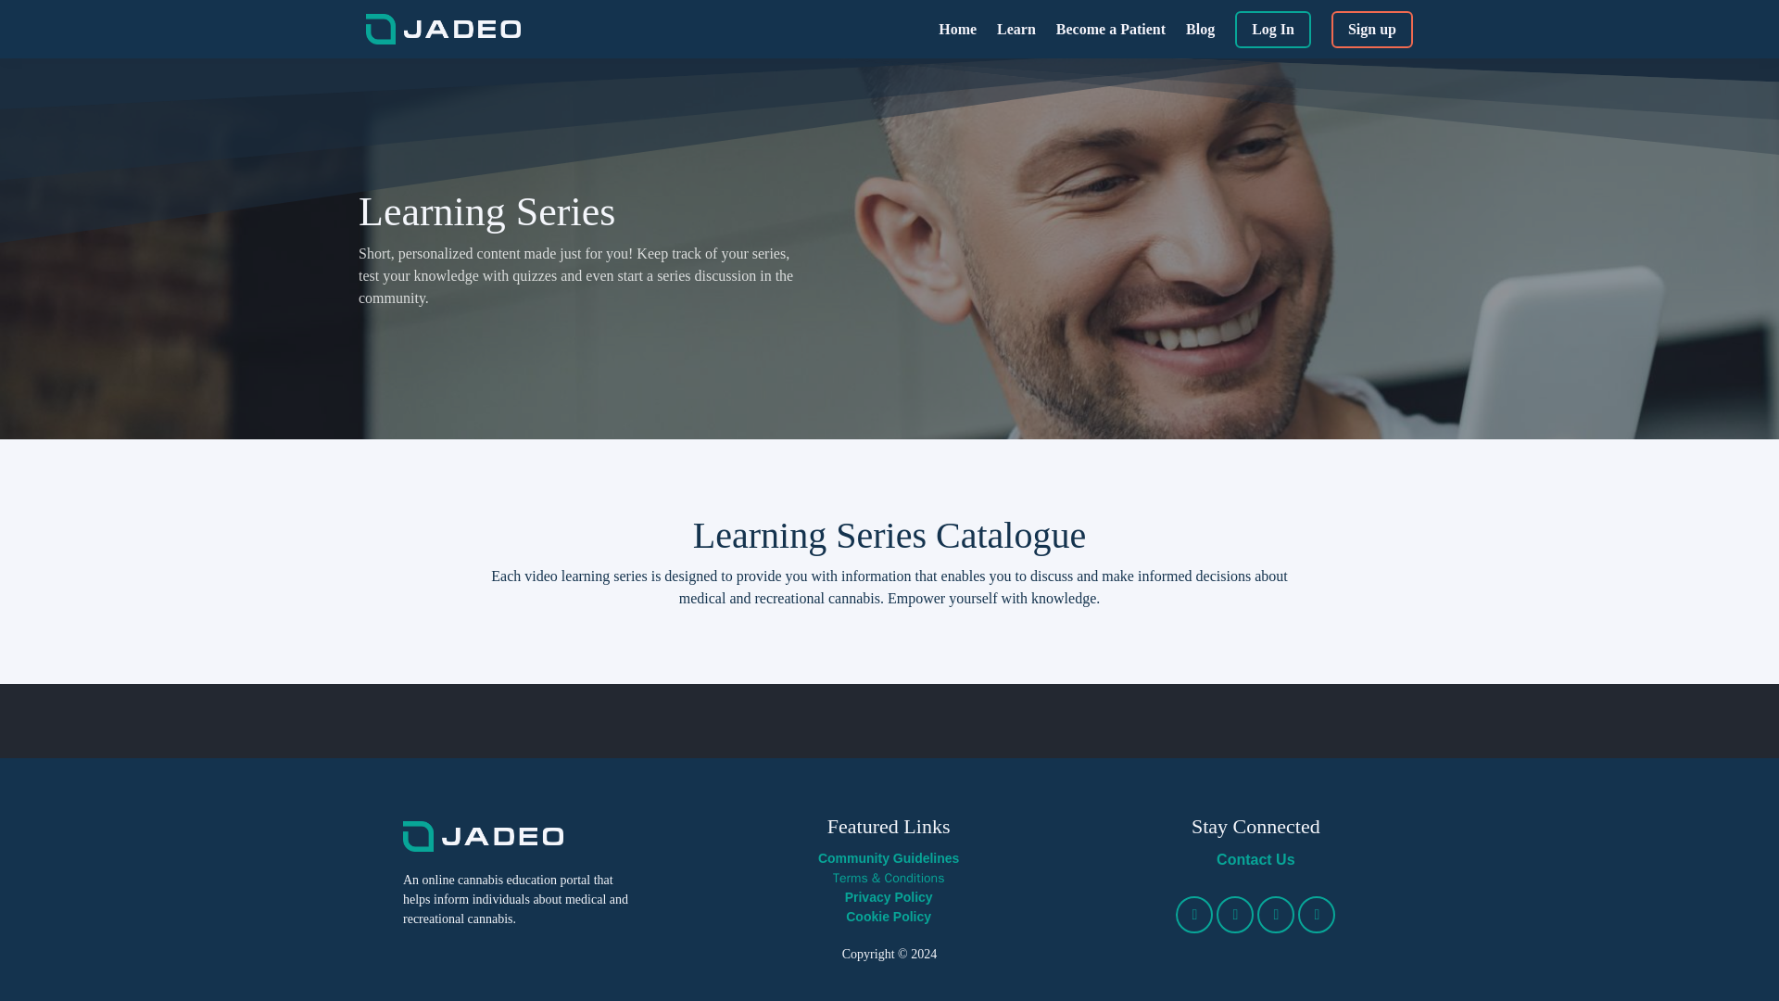  Describe the element at coordinates (1110, 30) in the screenshot. I see `Become a Patient` at that location.